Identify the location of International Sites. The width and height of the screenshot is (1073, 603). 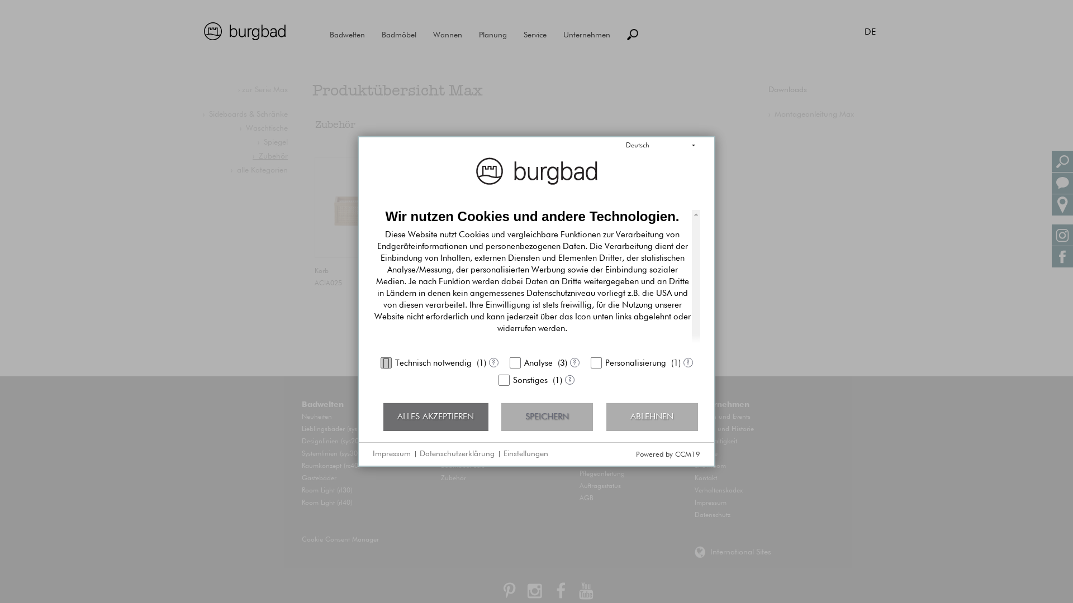
(741, 552).